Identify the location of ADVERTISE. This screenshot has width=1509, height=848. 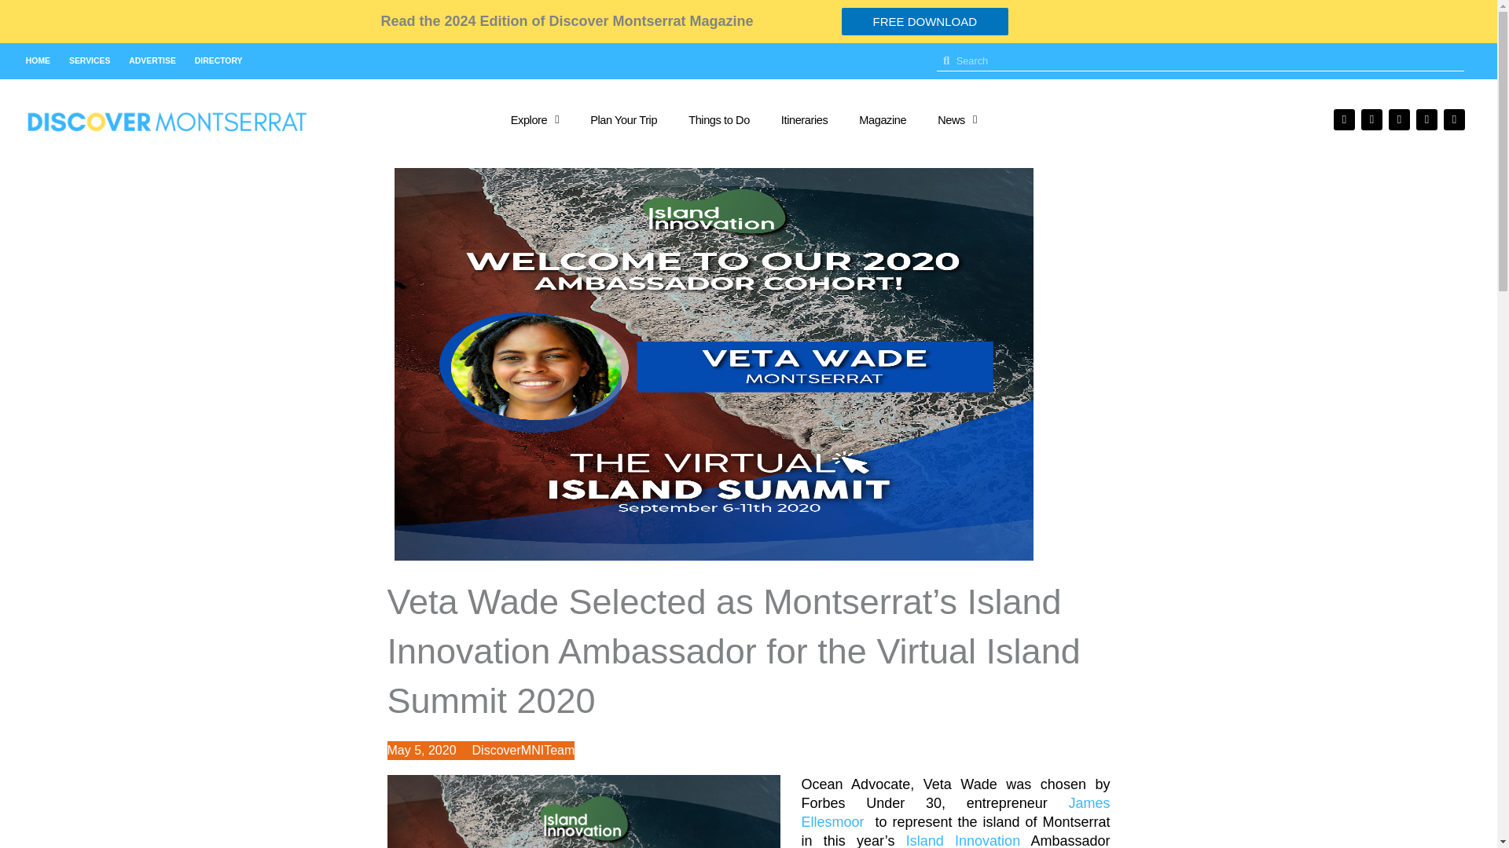
(151, 61).